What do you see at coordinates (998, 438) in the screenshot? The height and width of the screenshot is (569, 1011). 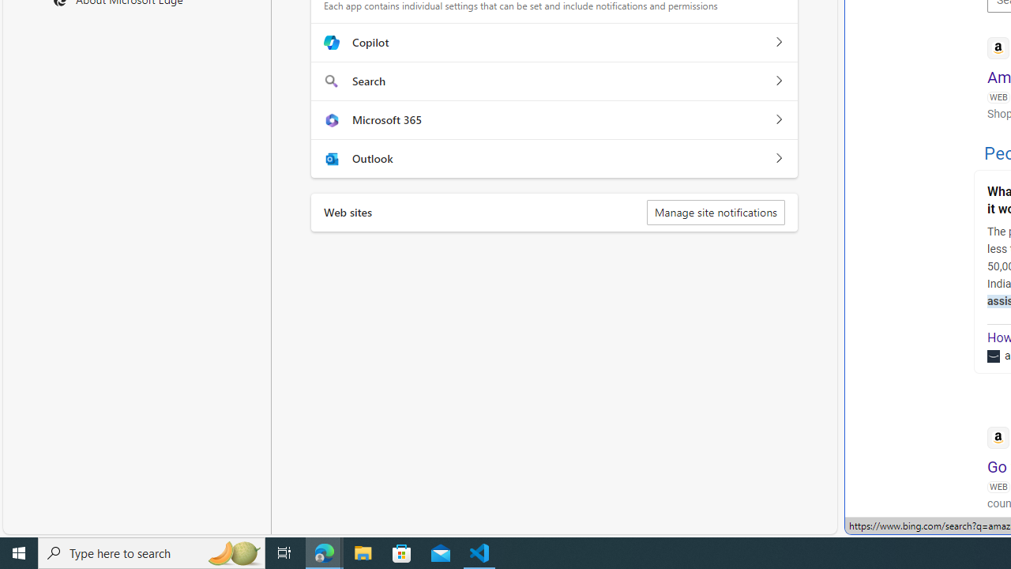 I see `Global web icon` at bounding box center [998, 438].